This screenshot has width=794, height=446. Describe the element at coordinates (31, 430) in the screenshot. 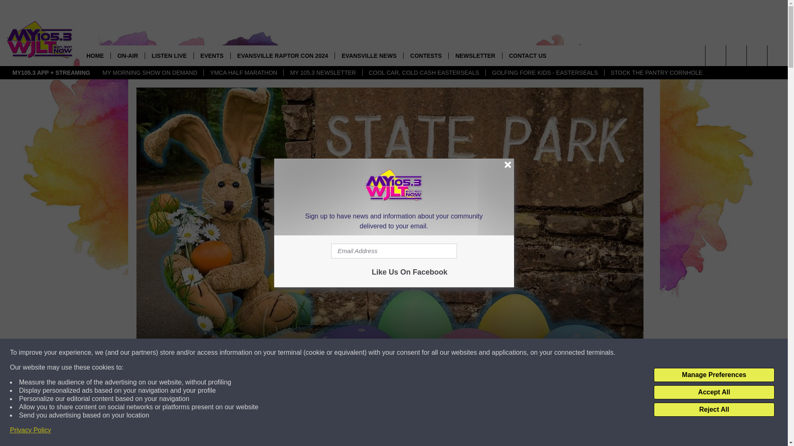

I see `Privacy Policy` at that location.